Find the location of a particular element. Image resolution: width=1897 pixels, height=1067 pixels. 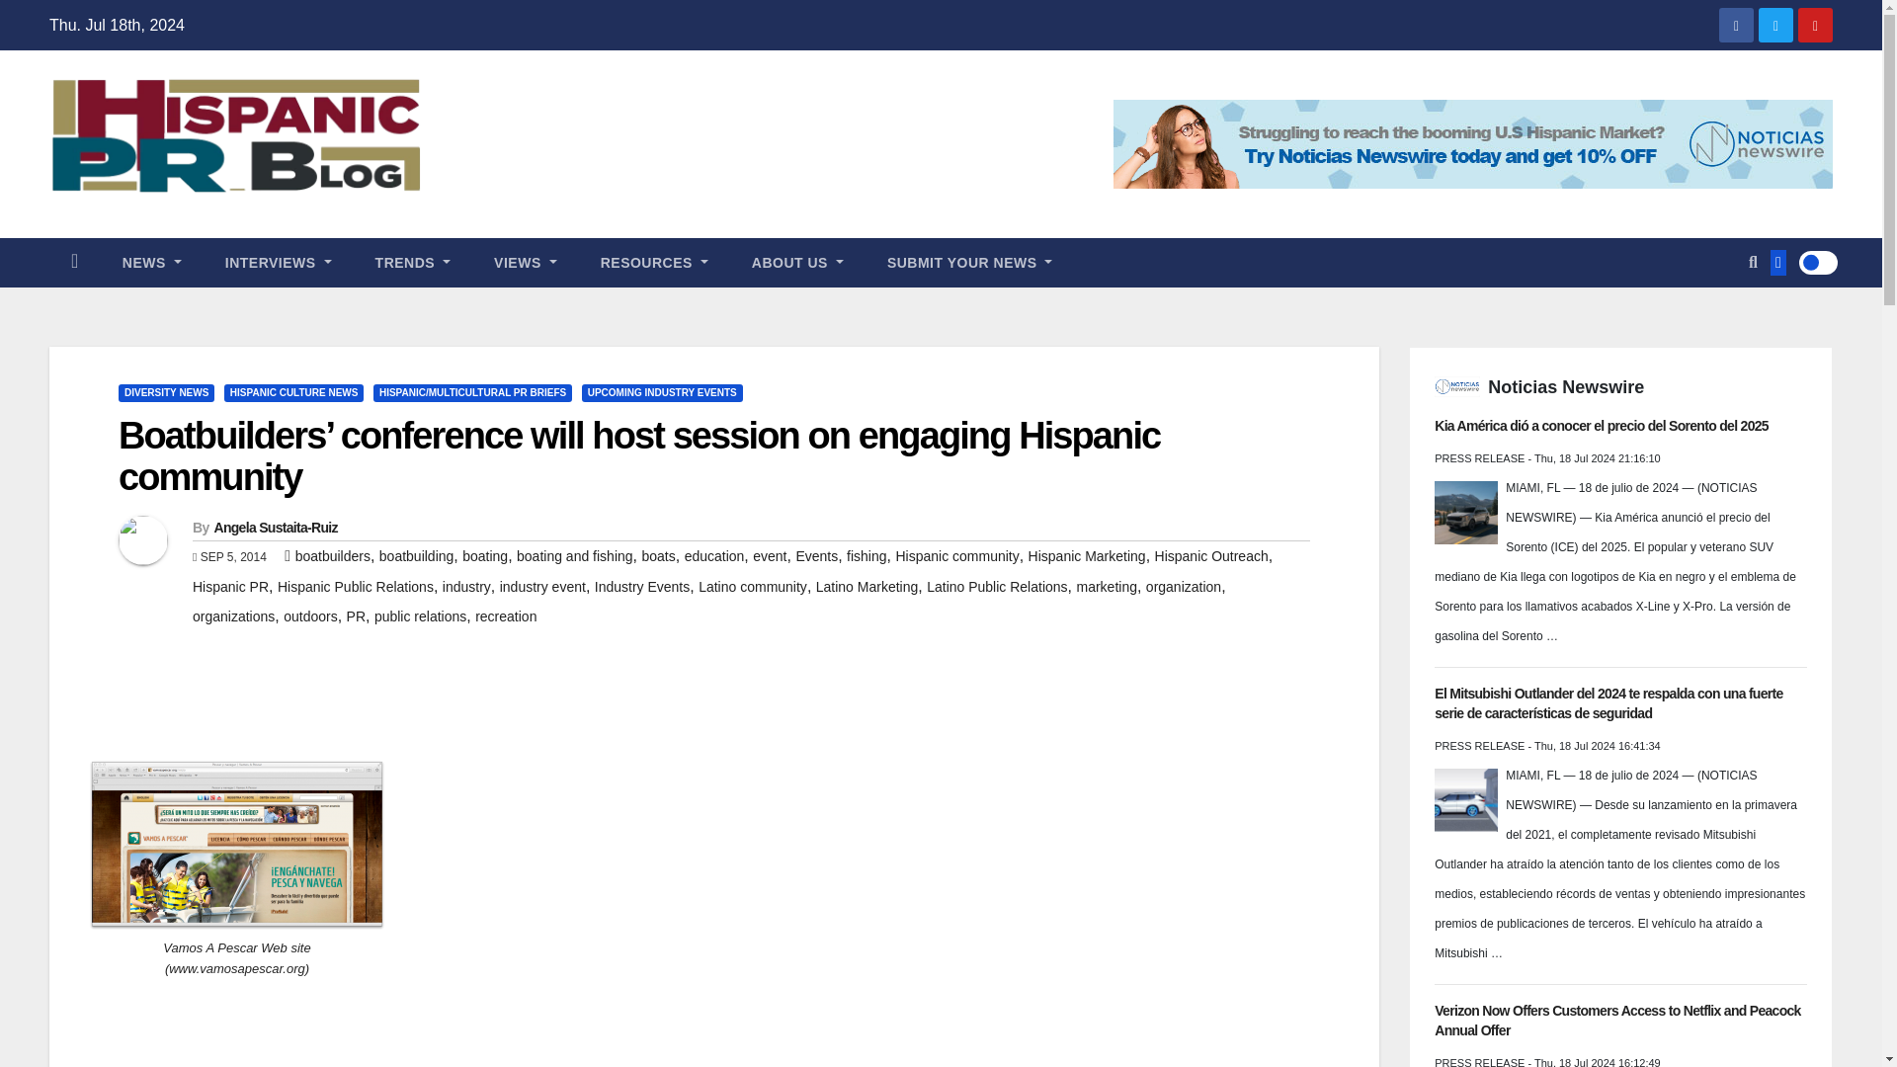

Views is located at coordinates (526, 262).